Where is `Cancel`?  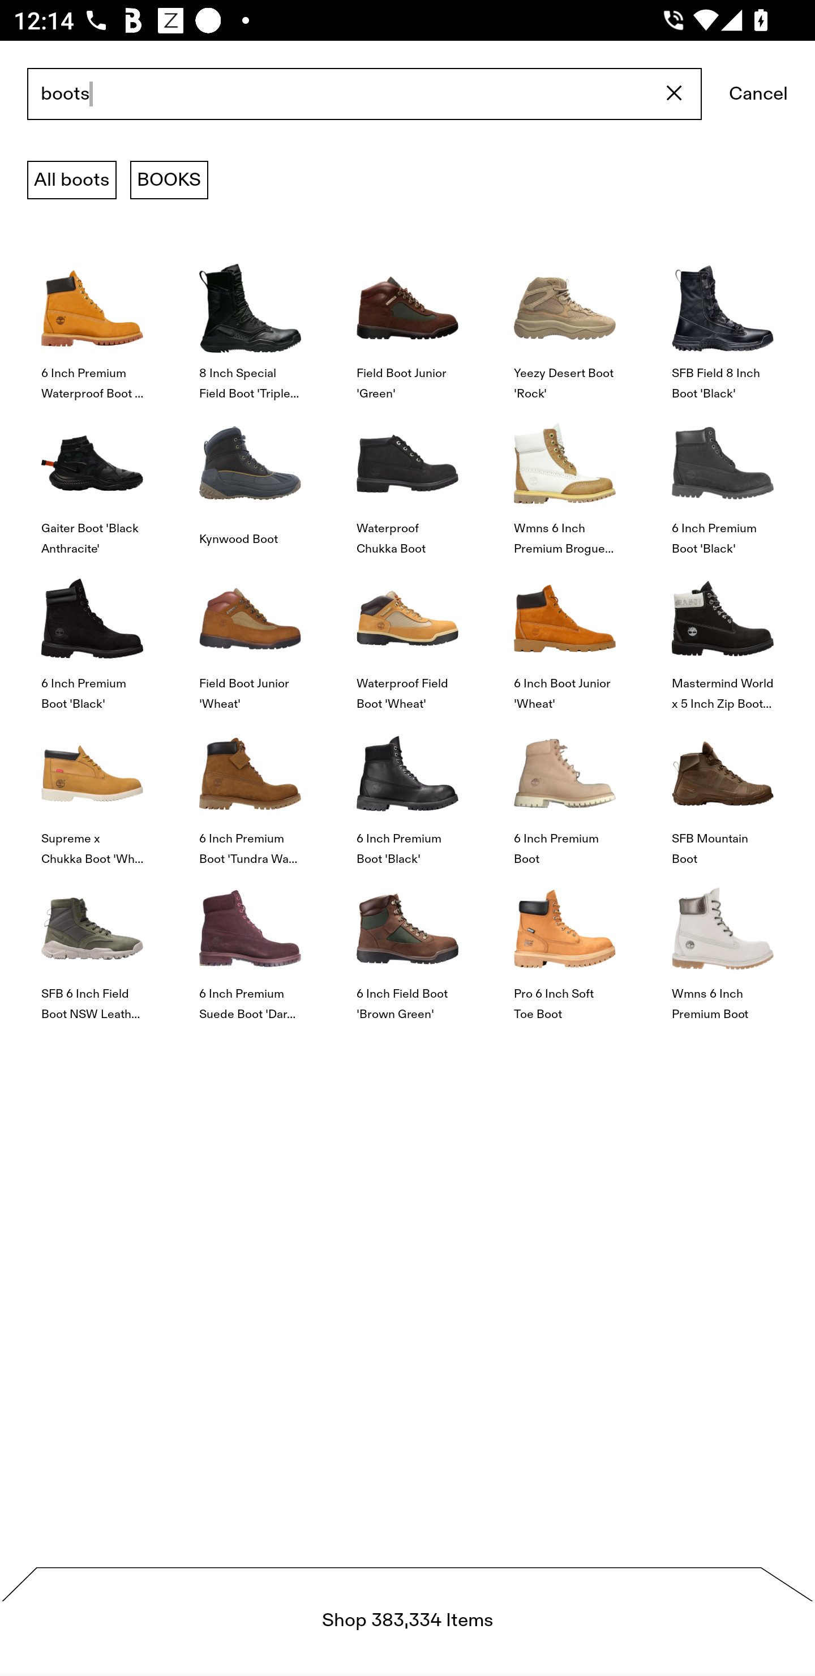
Cancel is located at coordinates (758, 95).